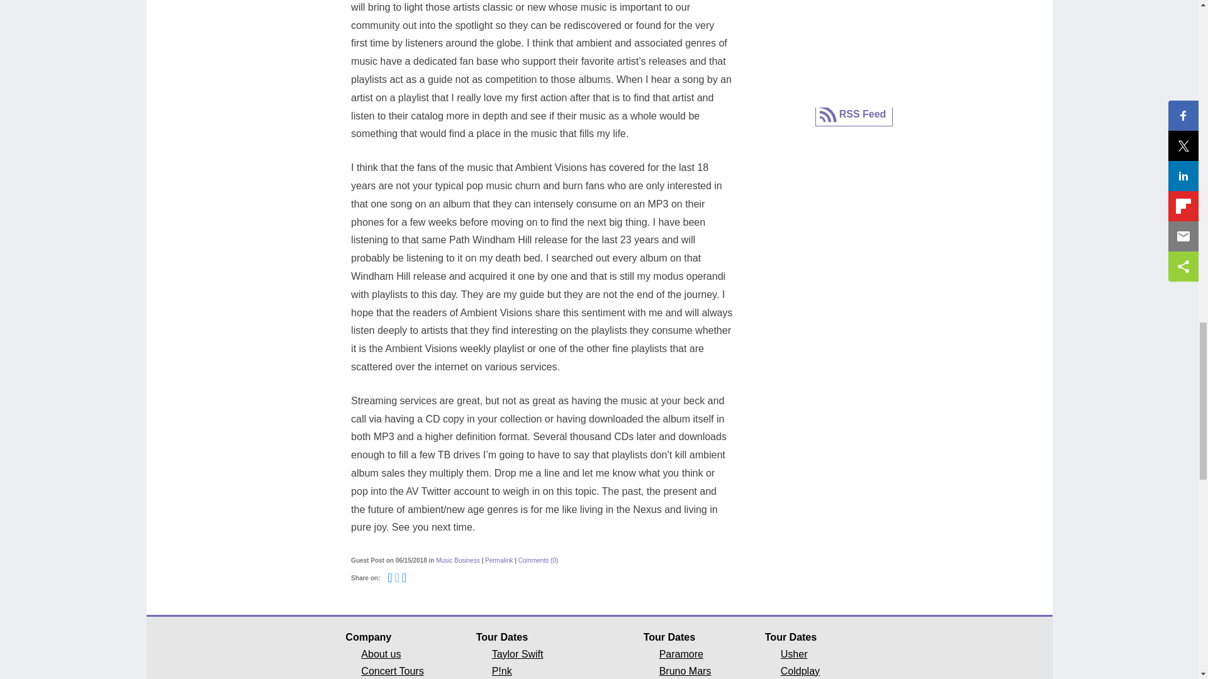 This screenshot has width=1208, height=679. What do you see at coordinates (404, 577) in the screenshot?
I see `LinkedIn` at bounding box center [404, 577].